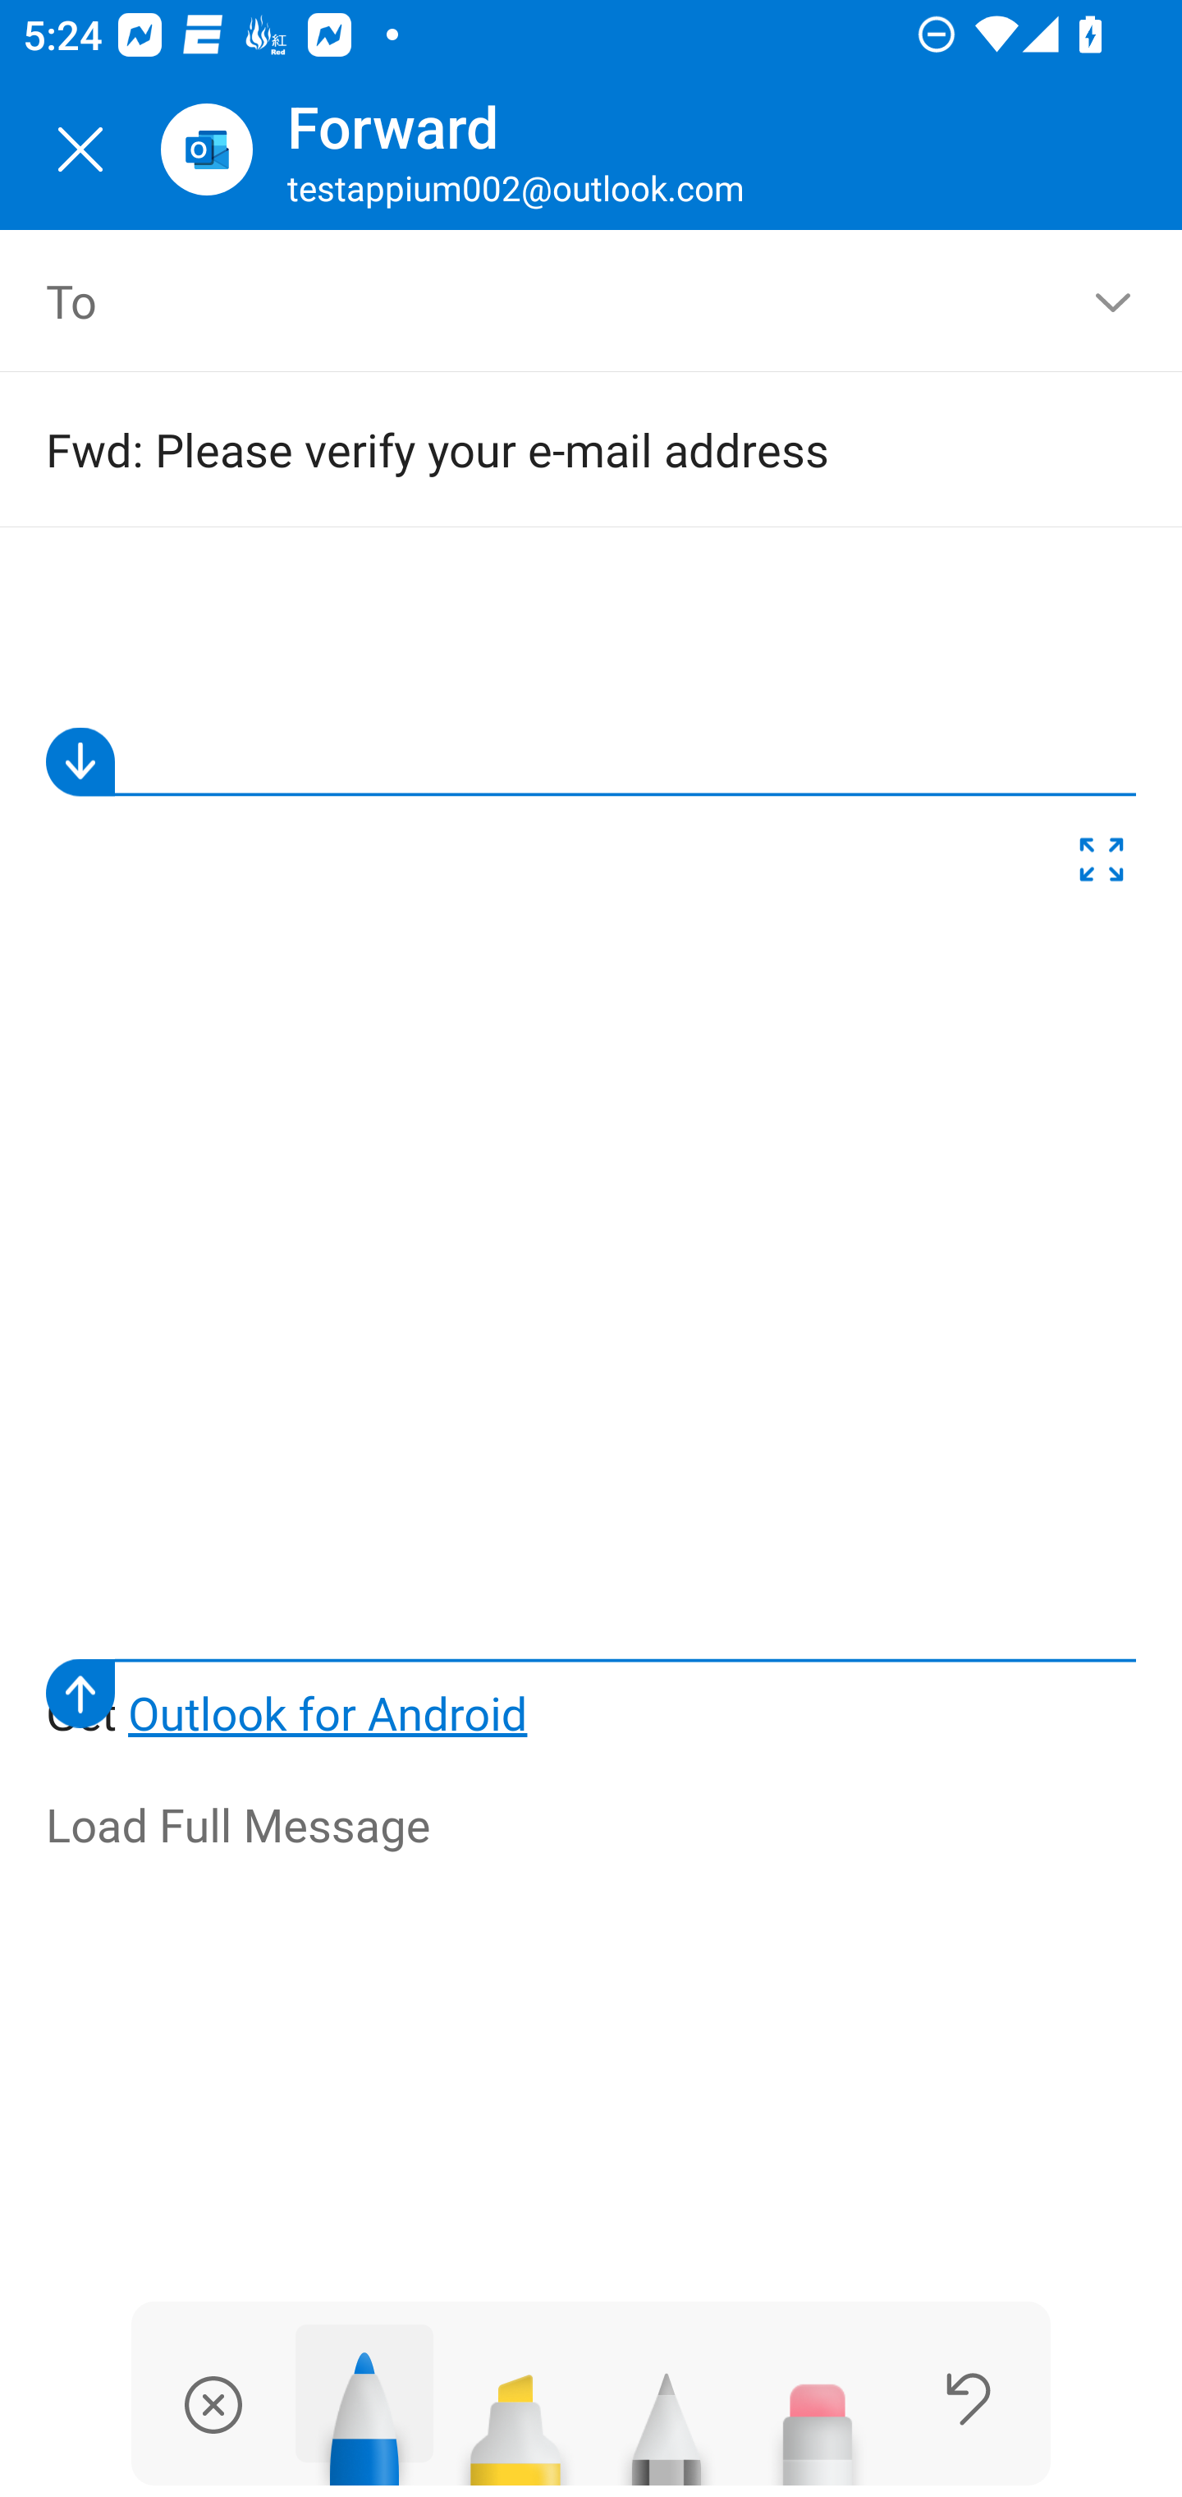 The height and width of the screenshot is (2497, 1182). What do you see at coordinates (545, 448) in the screenshot?
I see `Fwd: Please verify your e-mail address` at bounding box center [545, 448].